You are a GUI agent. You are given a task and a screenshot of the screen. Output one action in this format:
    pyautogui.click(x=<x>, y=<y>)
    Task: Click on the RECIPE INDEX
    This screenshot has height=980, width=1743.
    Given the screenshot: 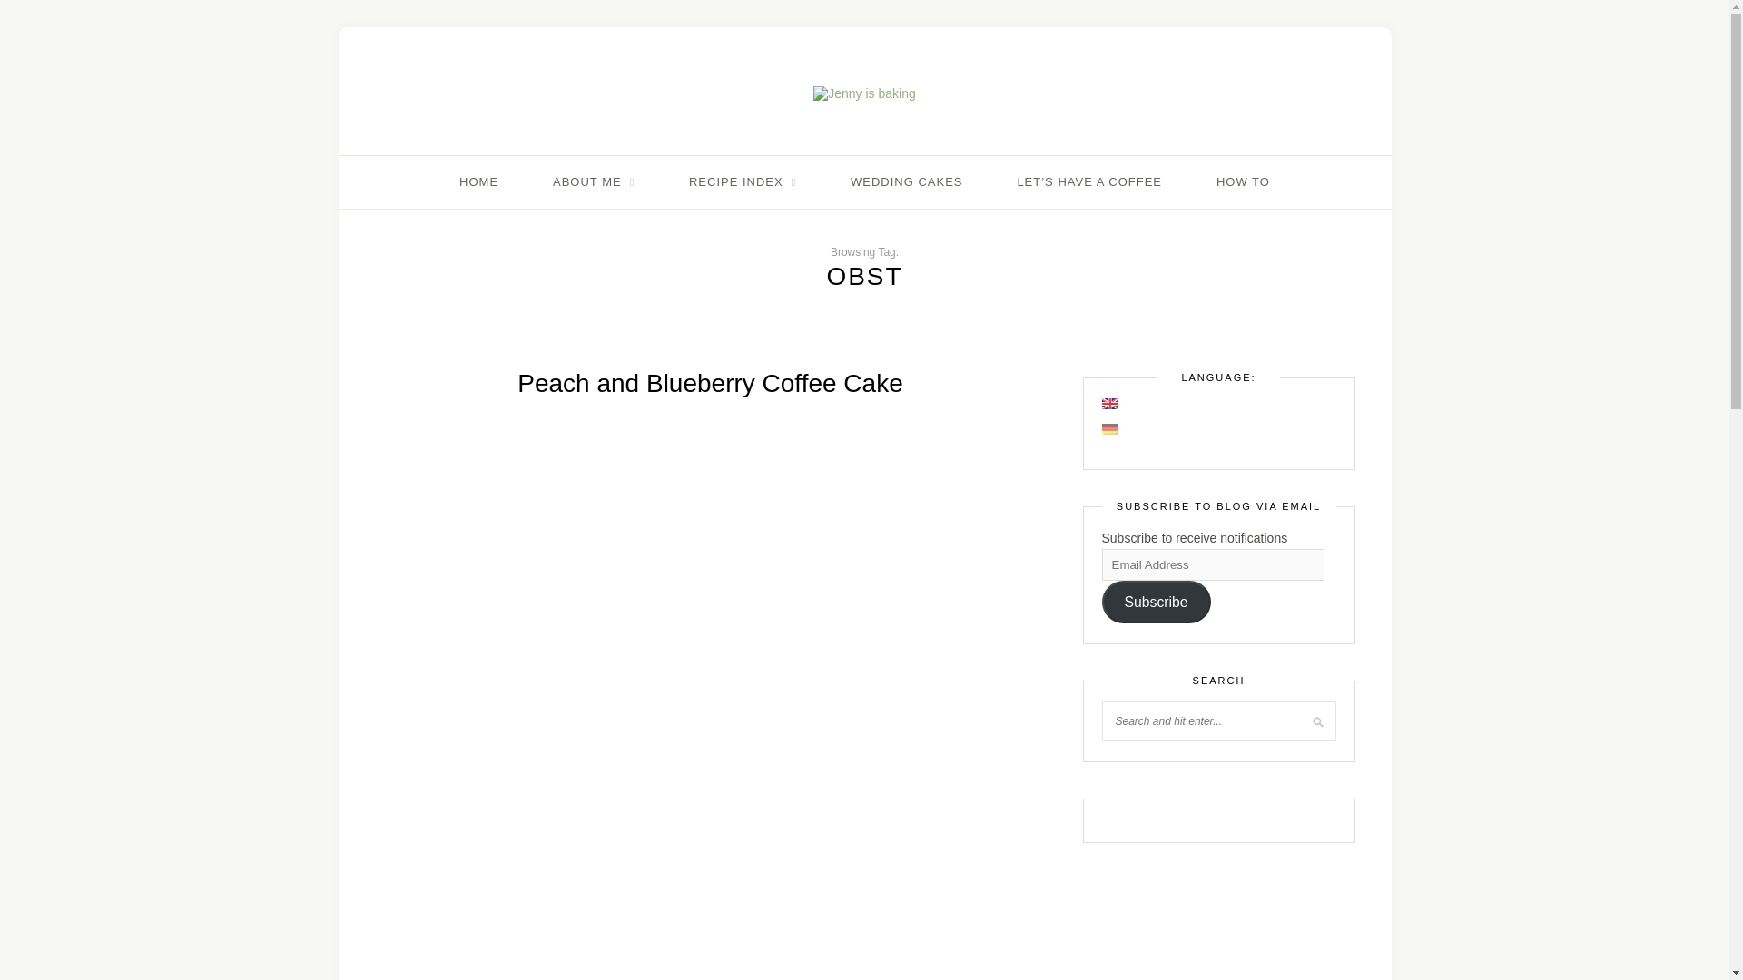 What is the action you would take?
    pyautogui.click(x=743, y=181)
    